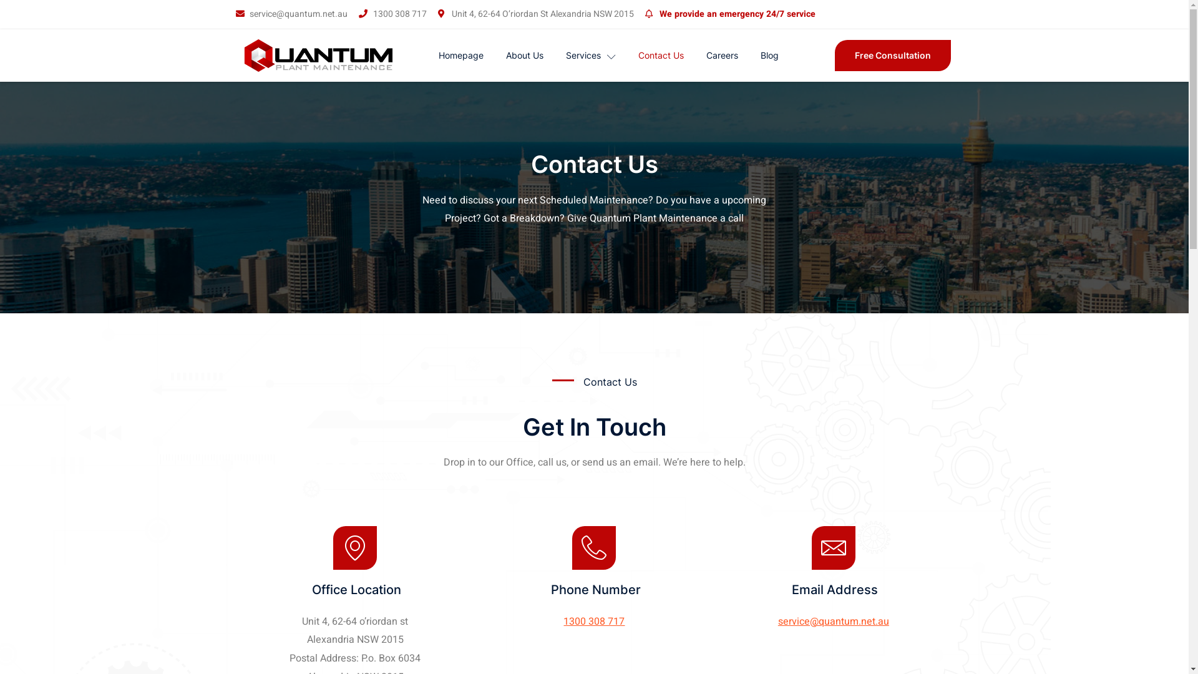 Image resolution: width=1198 pixels, height=674 pixels. Describe the element at coordinates (730, 14) in the screenshot. I see `We provide an emergency 24/7 service` at that location.